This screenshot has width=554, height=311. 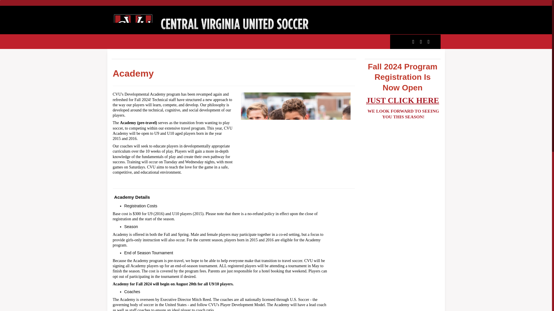 What do you see at coordinates (403, 74) in the screenshot?
I see `Fall 2024 Program Registration Is Now Open` at bounding box center [403, 74].